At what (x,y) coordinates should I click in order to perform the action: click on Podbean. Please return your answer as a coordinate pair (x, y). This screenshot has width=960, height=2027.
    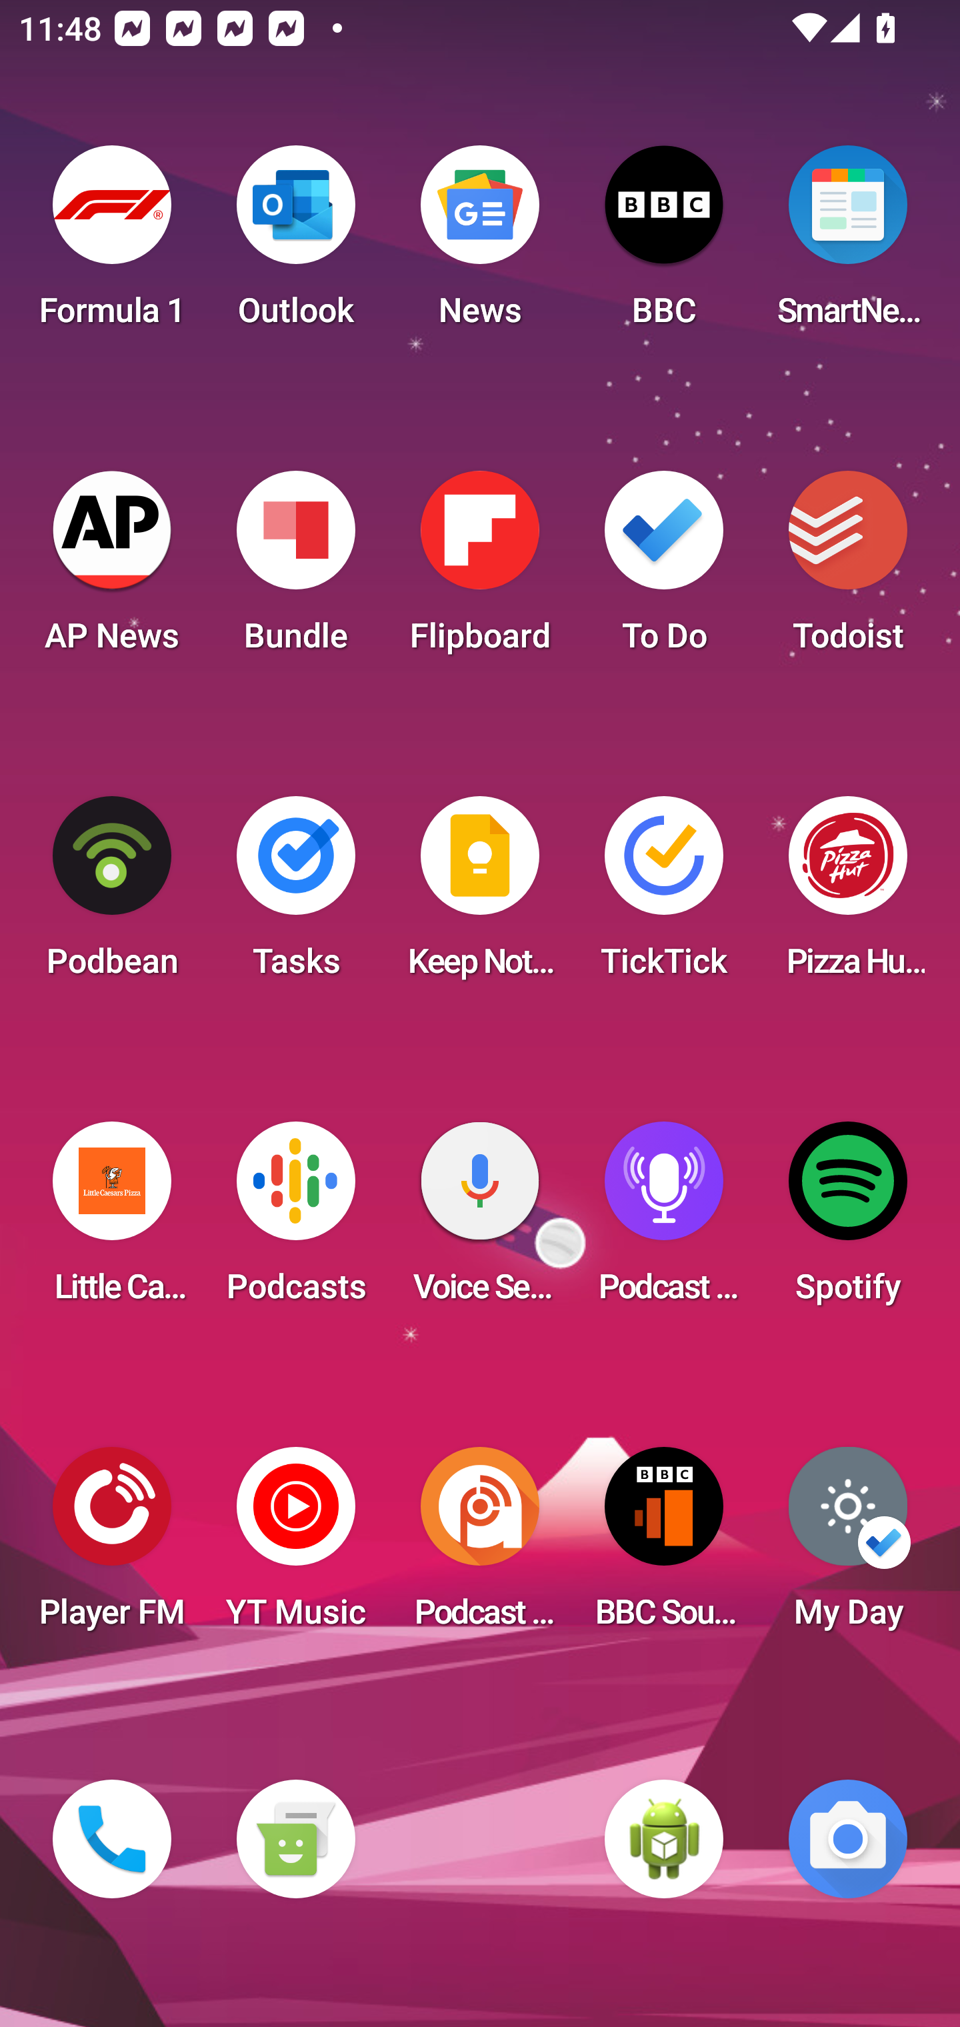
    Looking at the image, I should click on (112, 895).